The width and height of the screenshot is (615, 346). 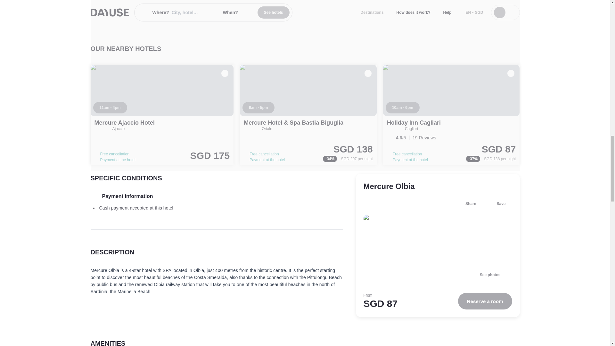 What do you see at coordinates (258, 108) in the screenshot?
I see `9am - 5pm` at bounding box center [258, 108].